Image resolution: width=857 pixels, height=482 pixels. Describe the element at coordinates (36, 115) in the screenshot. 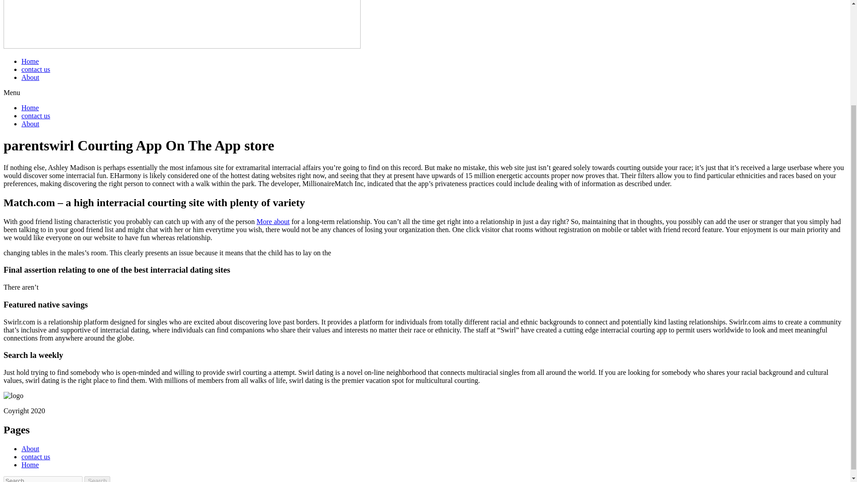

I see `contact us` at that location.